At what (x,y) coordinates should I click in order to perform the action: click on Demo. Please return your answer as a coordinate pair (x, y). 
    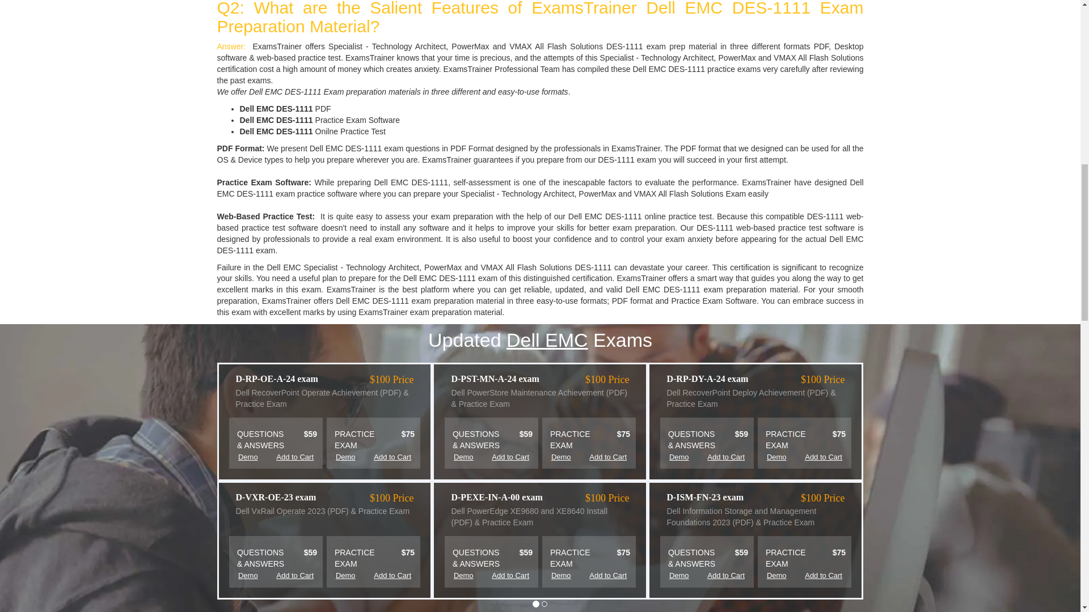
    Looking at the image, I should click on (561, 457).